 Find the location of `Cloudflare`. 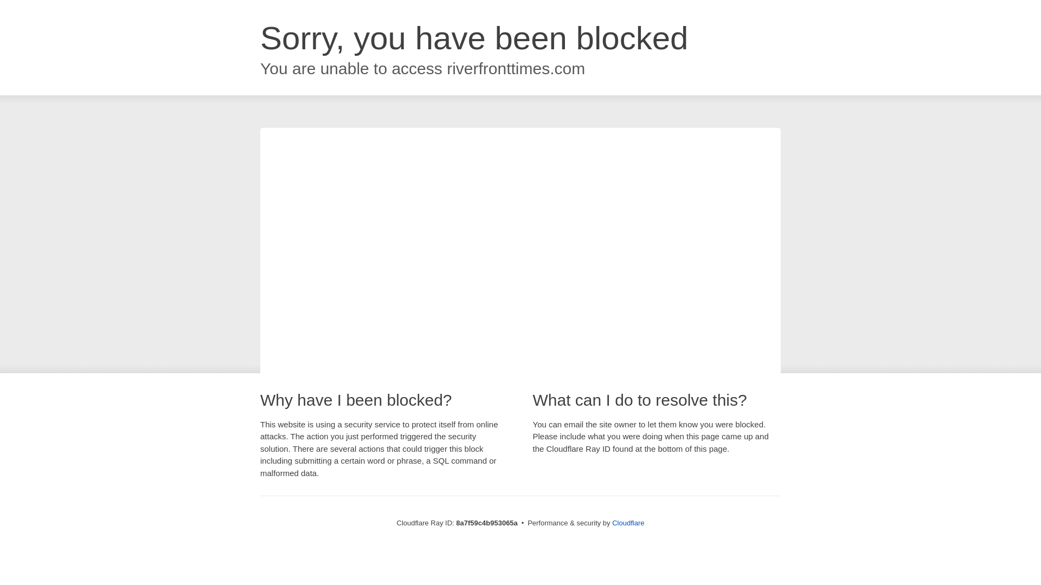

Cloudflare is located at coordinates (628, 523).